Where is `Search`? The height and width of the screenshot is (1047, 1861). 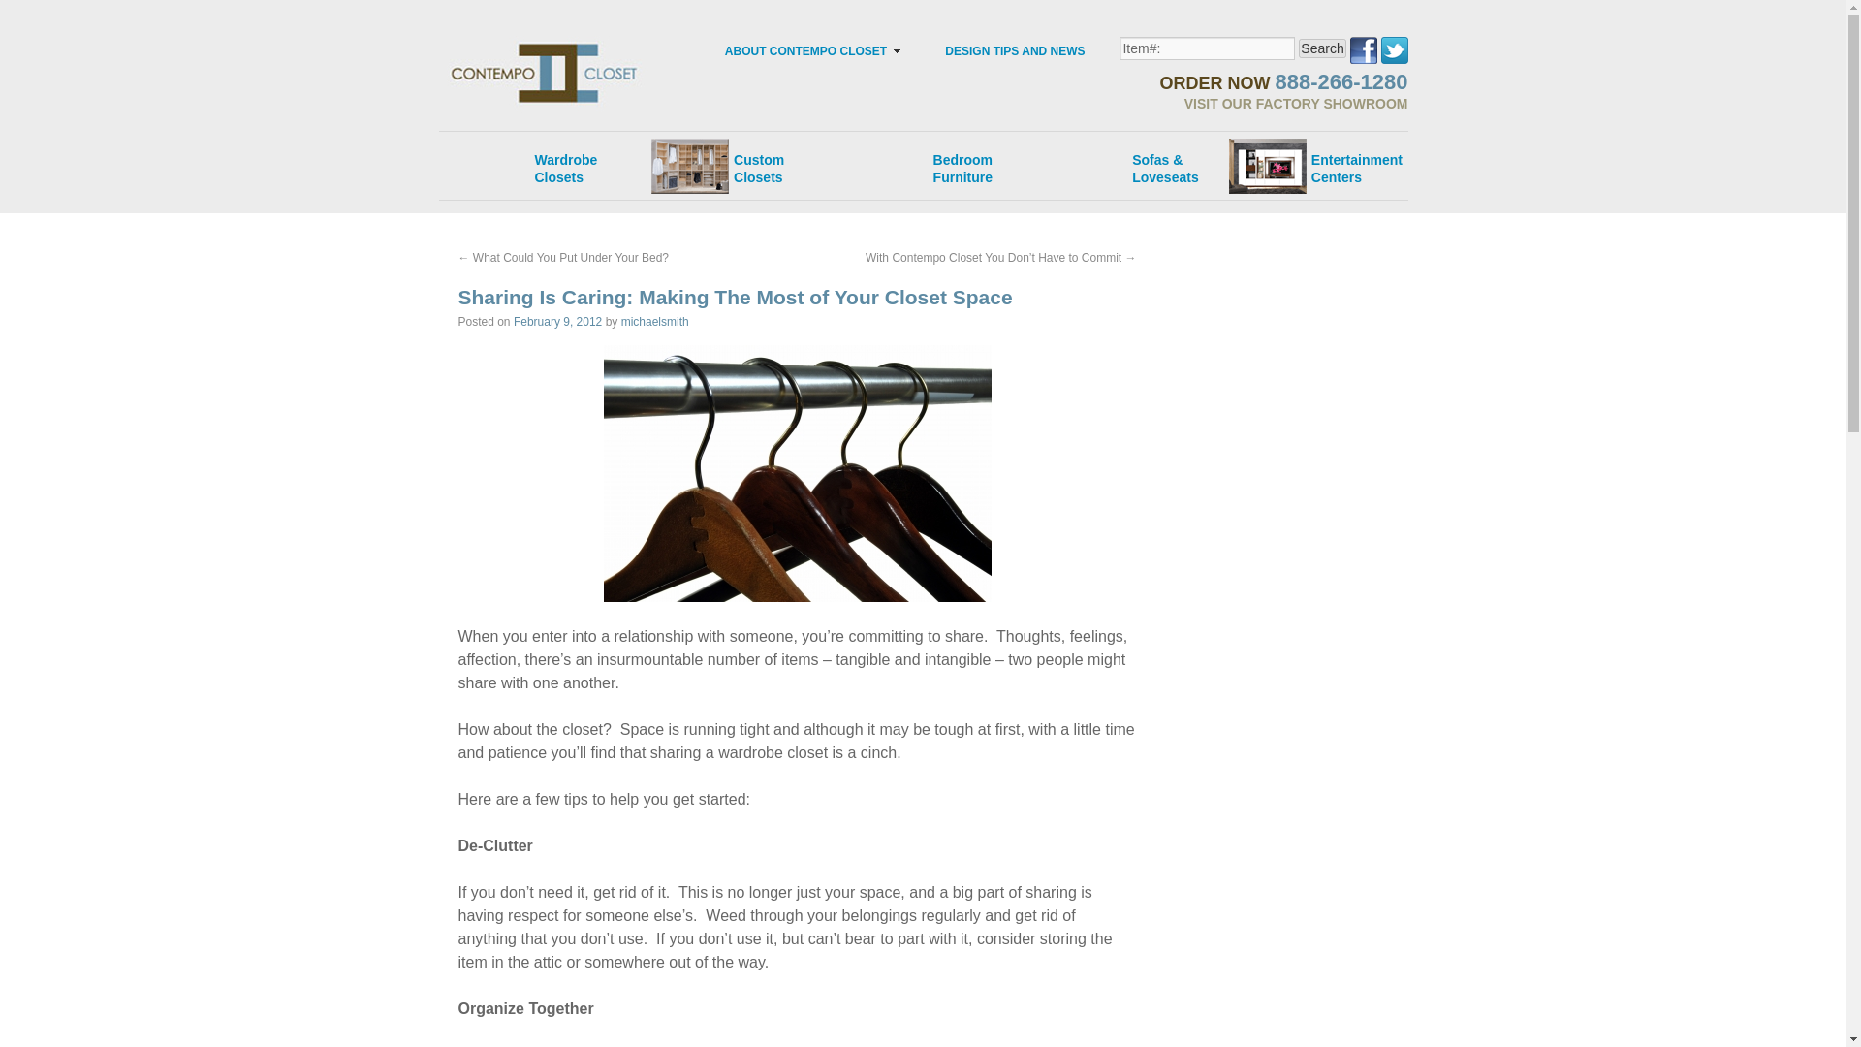
Search is located at coordinates (1014, 50).